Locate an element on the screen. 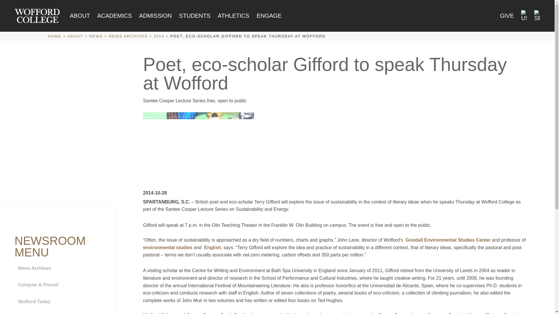 This screenshot has width=559, height=314. News Archives is located at coordinates (59, 268).